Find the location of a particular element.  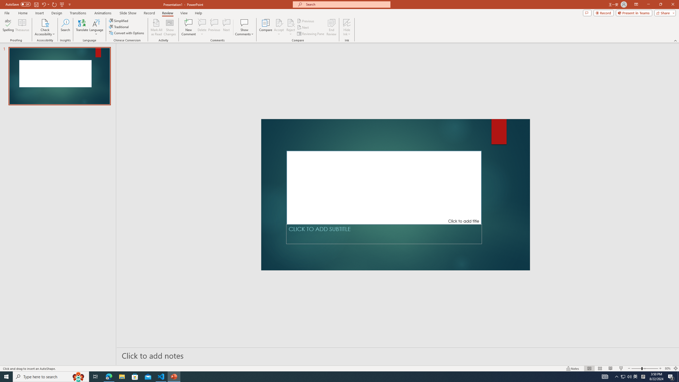

Collapse the Ribbon is located at coordinates (676, 40).